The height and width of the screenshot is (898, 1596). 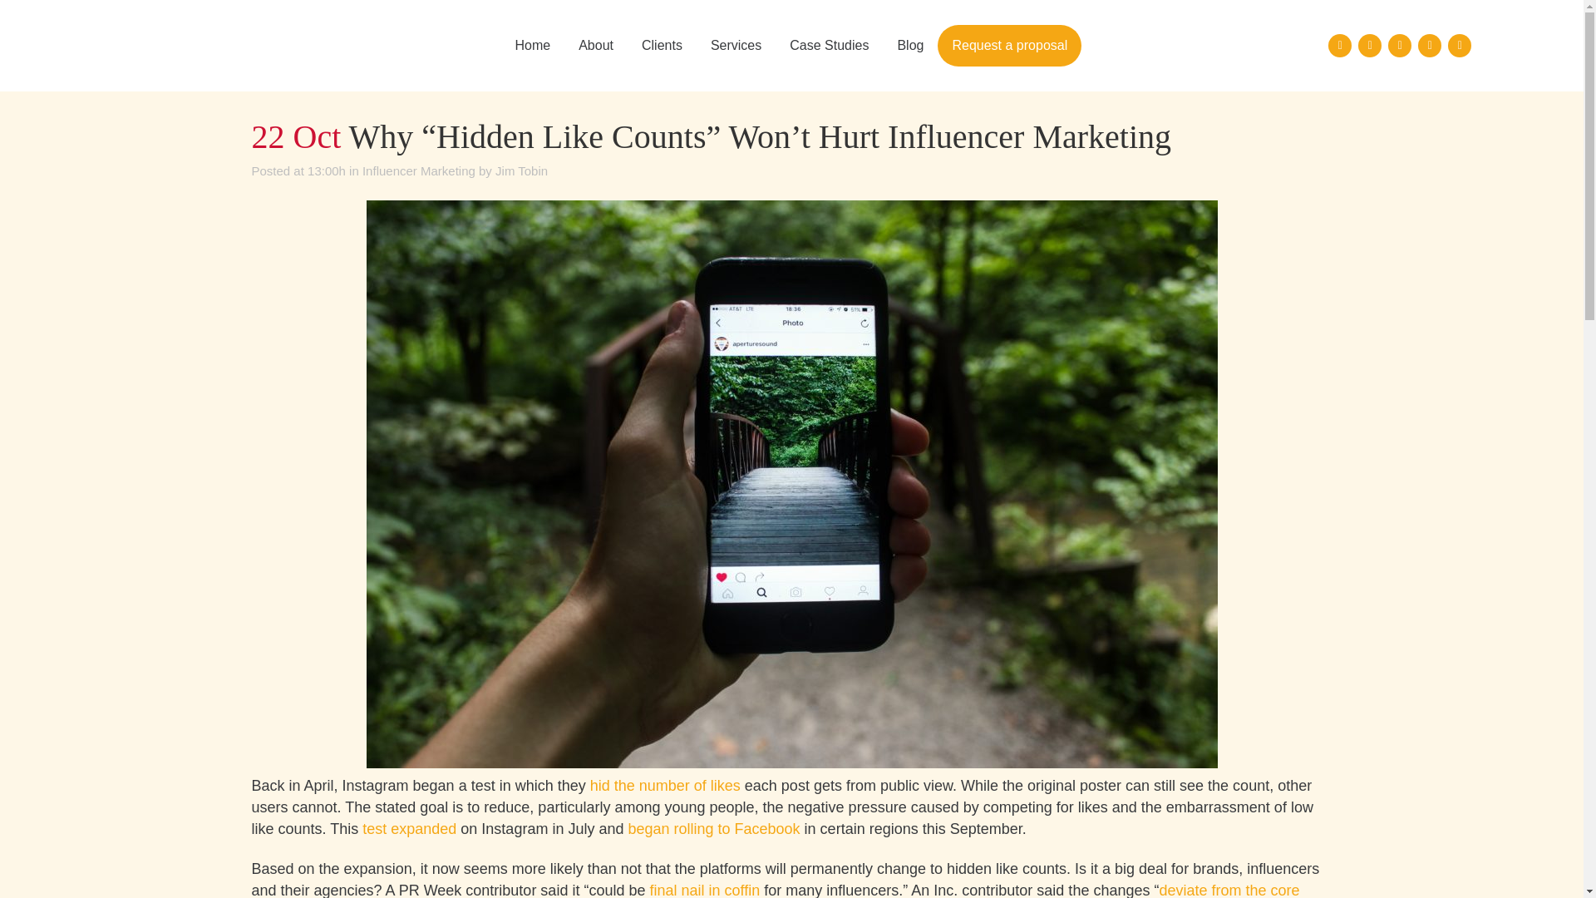 What do you see at coordinates (407, 828) in the screenshot?
I see `test expanded` at bounding box center [407, 828].